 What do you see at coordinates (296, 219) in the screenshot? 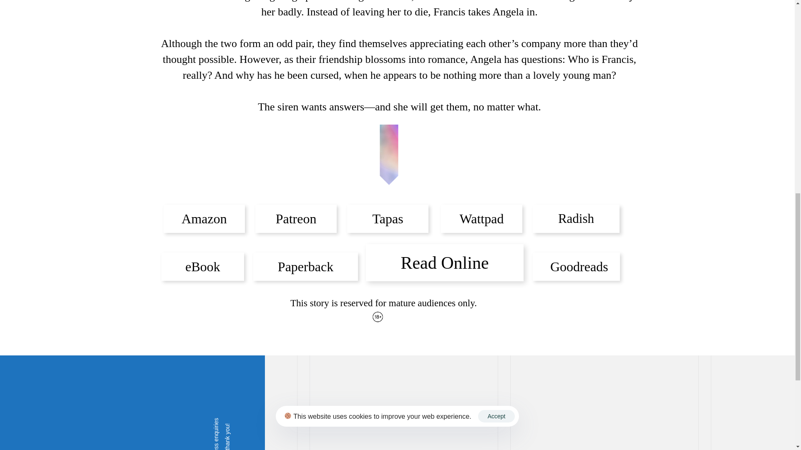
I see `Patreon` at bounding box center [296, 219].